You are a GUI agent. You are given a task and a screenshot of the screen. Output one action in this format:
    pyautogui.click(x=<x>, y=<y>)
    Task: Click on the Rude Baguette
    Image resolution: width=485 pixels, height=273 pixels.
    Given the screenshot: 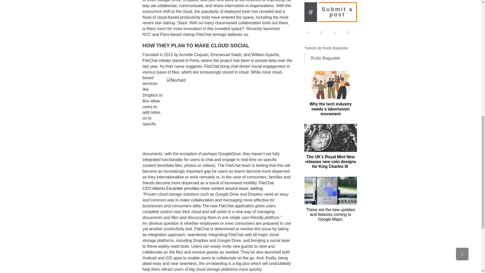 What is the action you would take?
    pyautogui.click(x=325, y=58)
    